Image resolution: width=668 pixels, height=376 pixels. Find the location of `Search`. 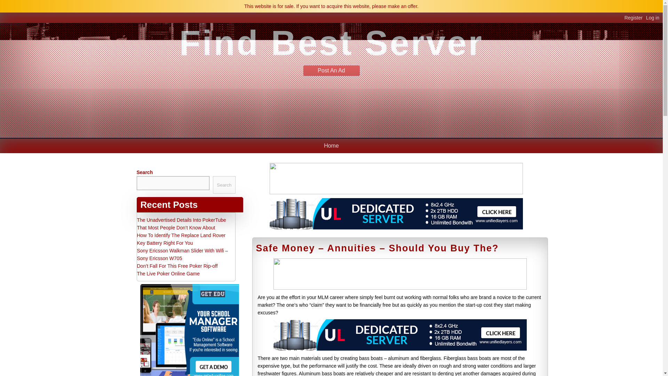

Search is located at coordinates (224, 185).